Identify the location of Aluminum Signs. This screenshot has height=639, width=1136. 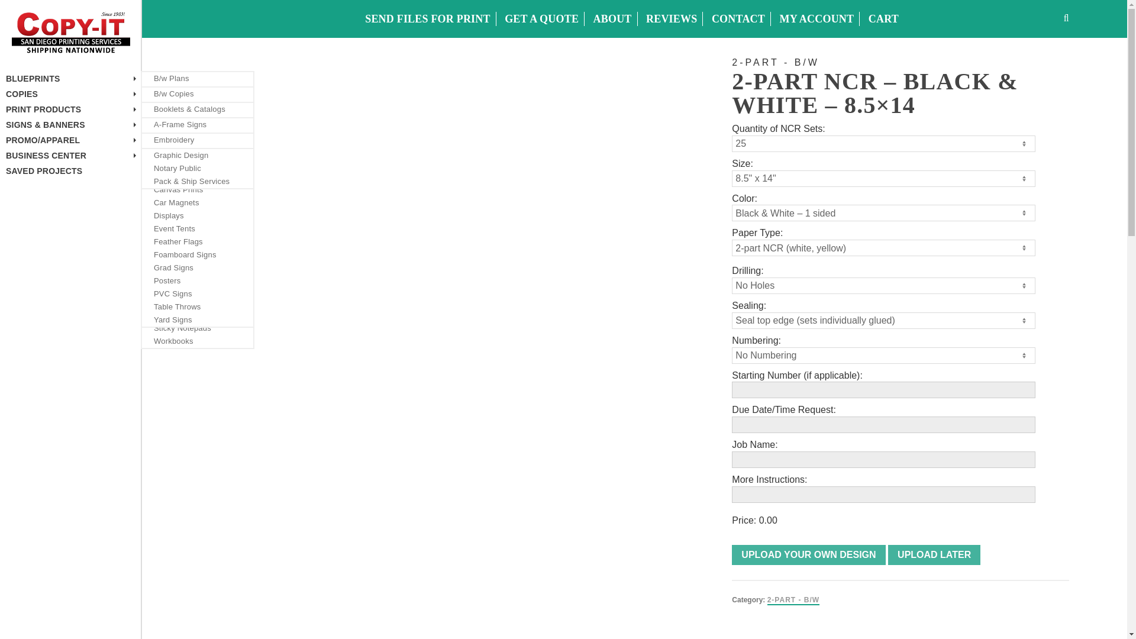
(198, 138).